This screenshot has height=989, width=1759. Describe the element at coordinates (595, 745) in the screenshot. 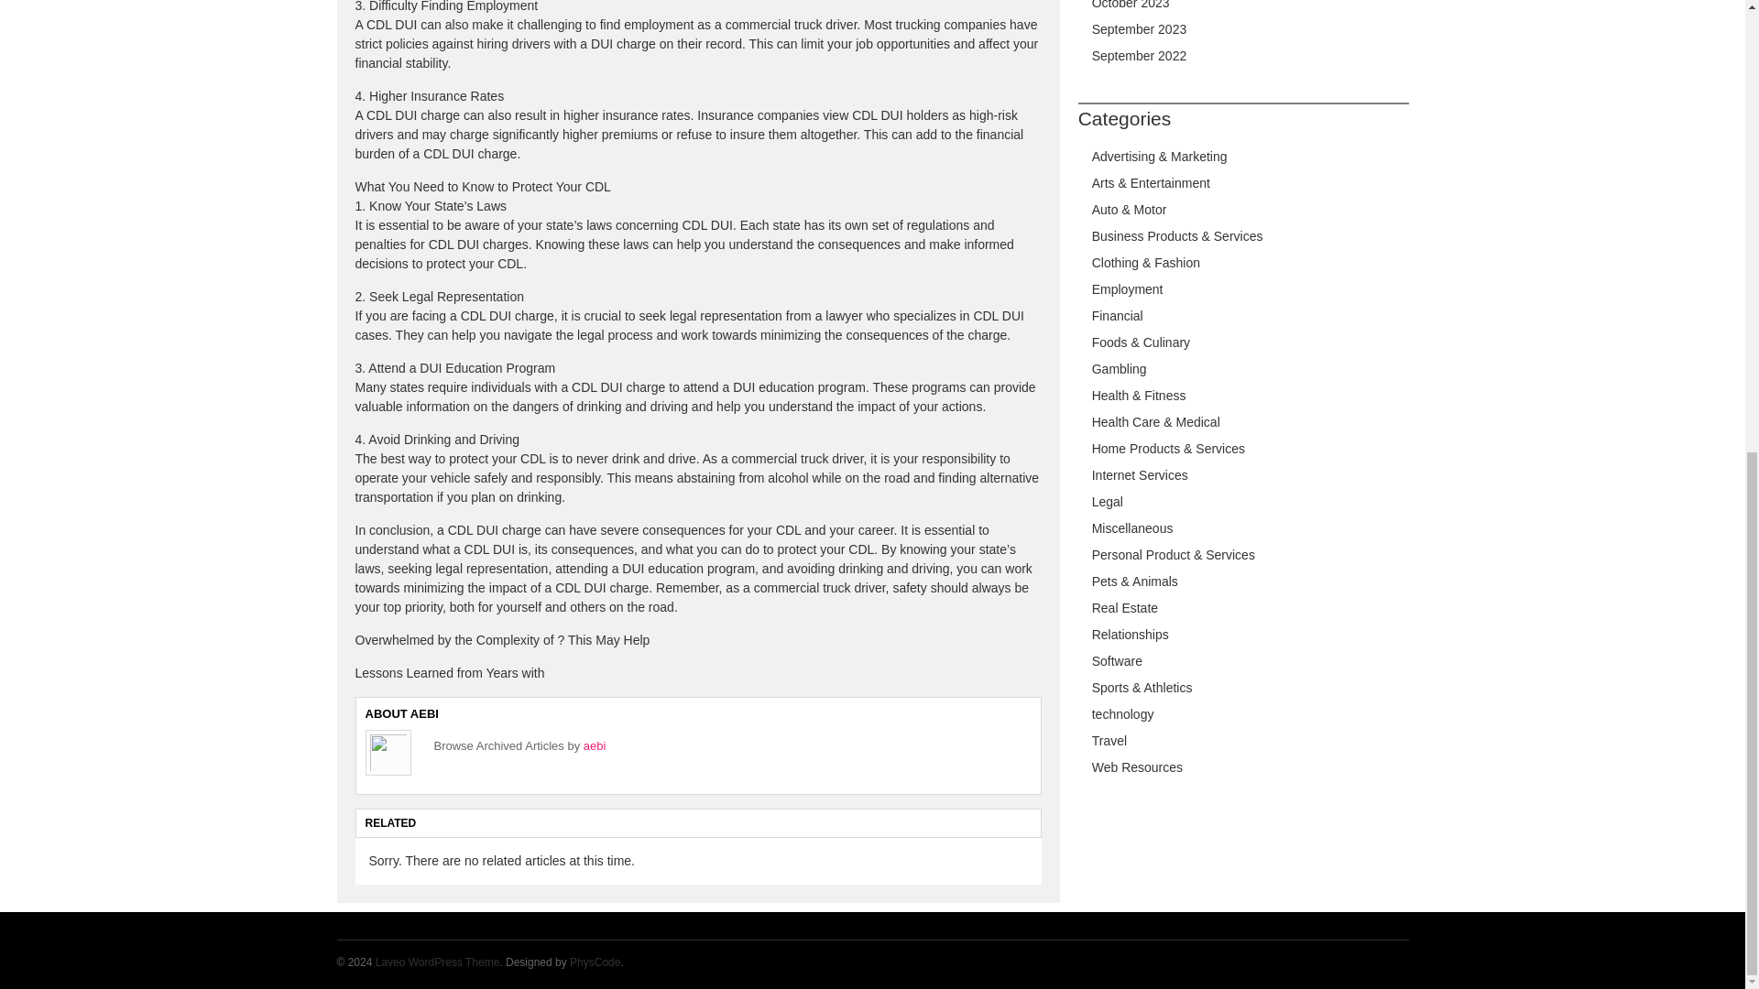

I see `aebi` at that location.